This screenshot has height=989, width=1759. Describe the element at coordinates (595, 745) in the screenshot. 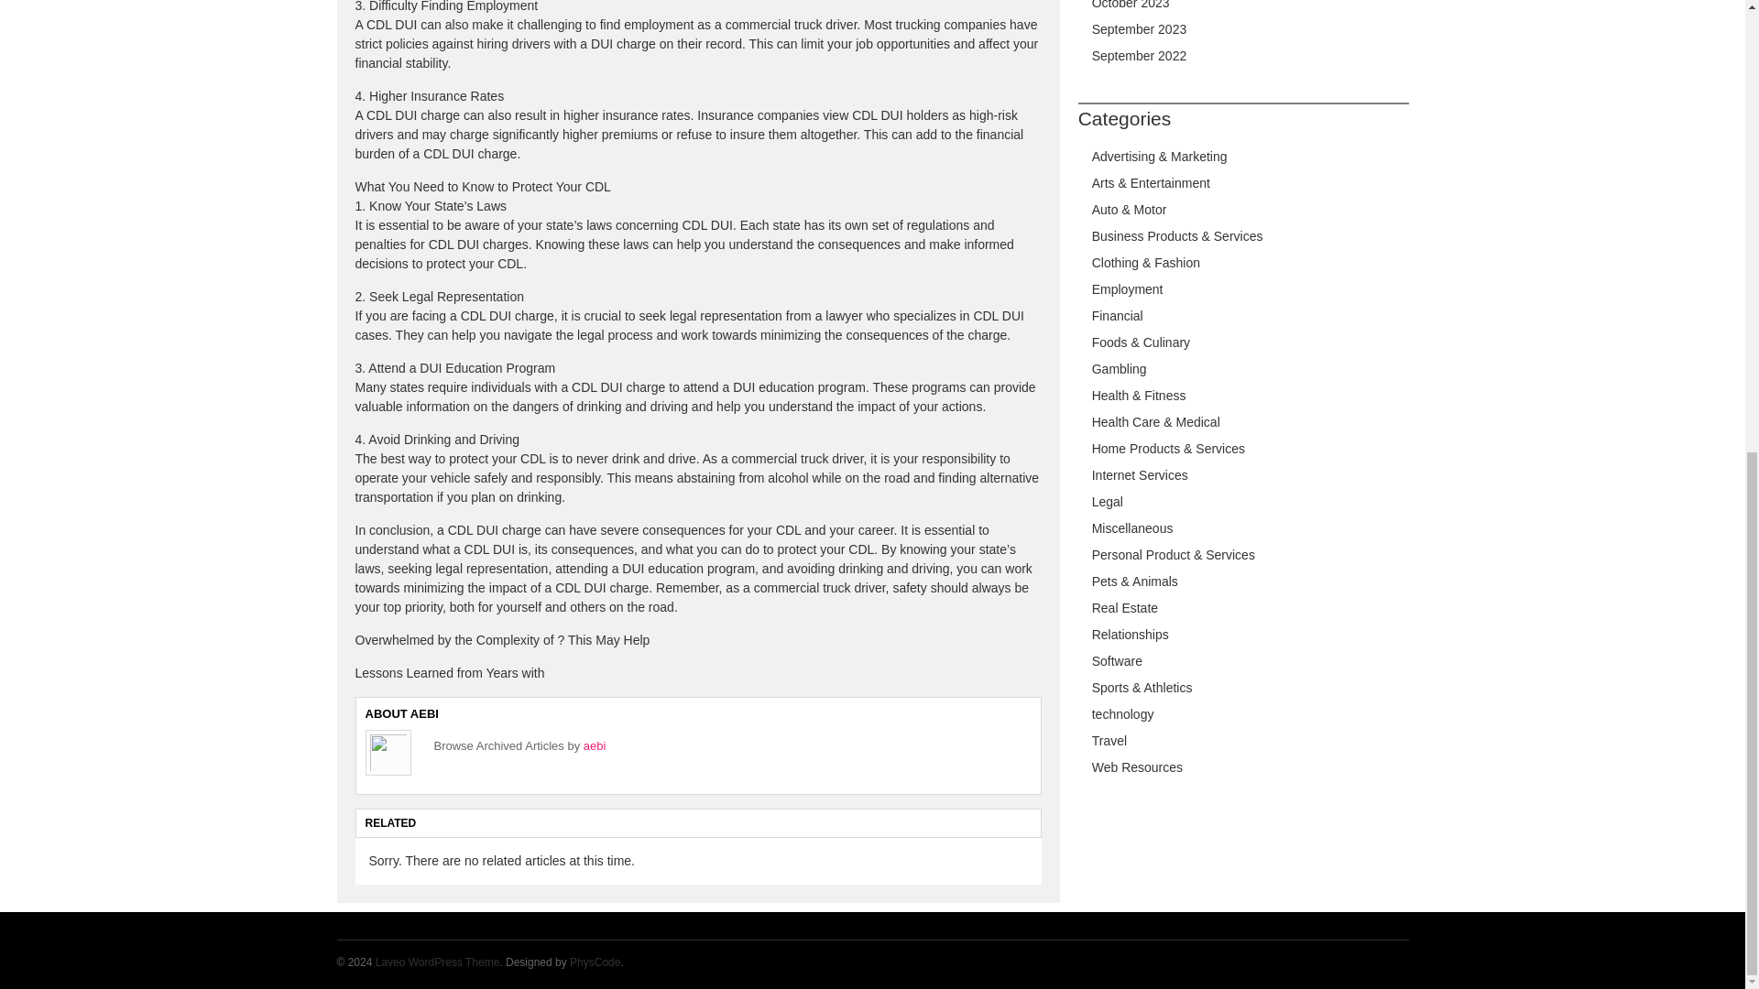

I see `aebi` at that location.